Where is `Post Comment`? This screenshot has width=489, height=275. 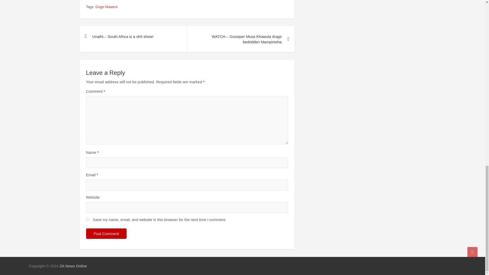 Post Comment is located at coordinates (106, 234).